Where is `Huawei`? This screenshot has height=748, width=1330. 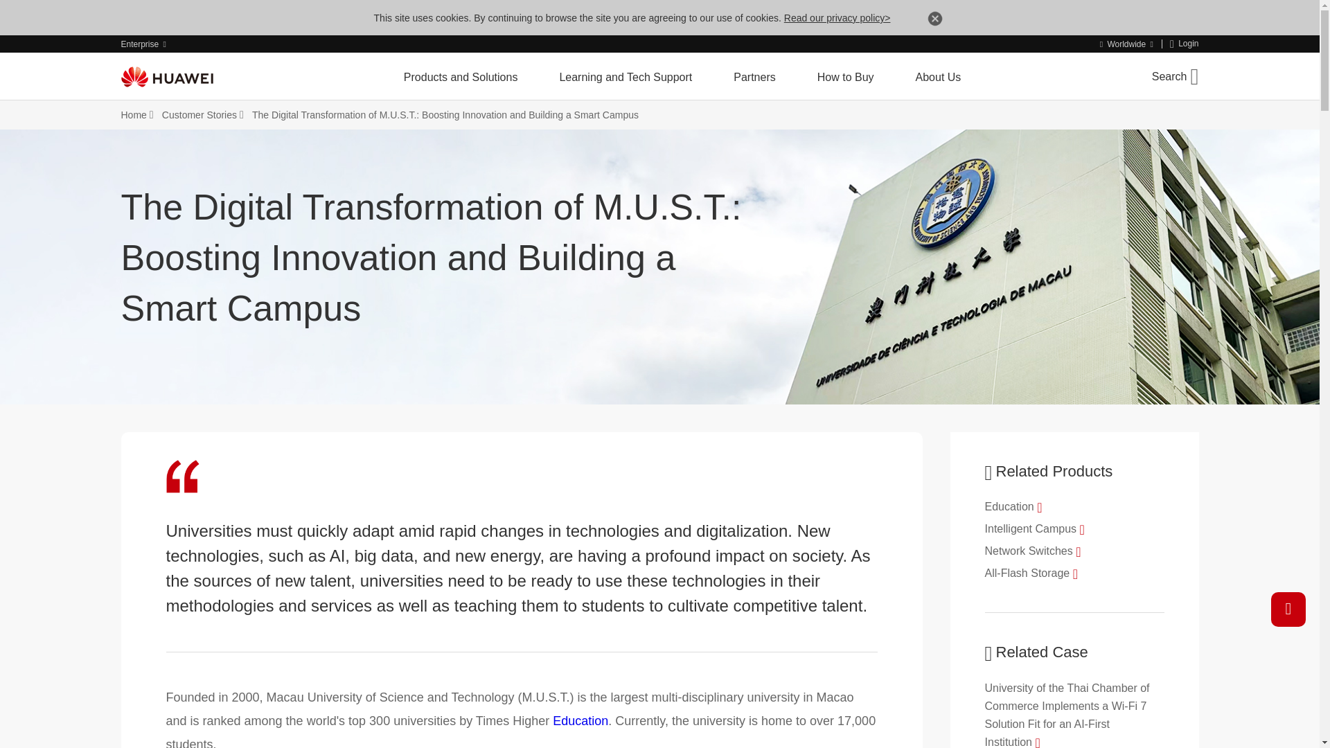
Huawei is located at coordinates (166, 77).